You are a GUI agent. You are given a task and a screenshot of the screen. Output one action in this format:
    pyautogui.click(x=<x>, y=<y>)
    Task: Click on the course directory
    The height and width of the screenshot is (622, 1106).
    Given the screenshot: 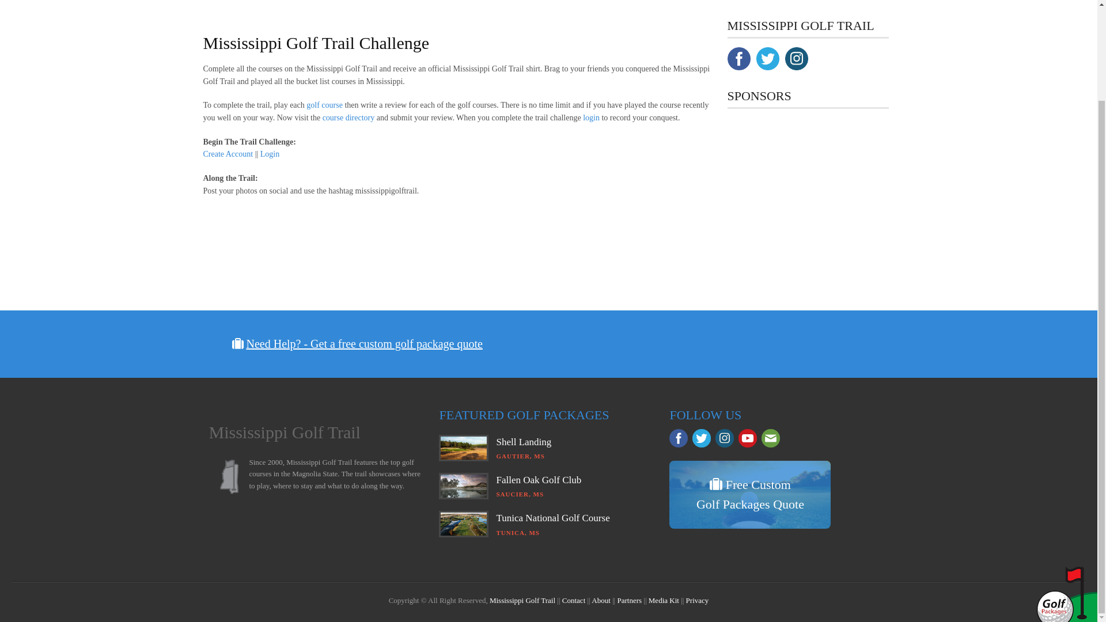 What is the action you would take?
    pyautogui.click(x=349, y=117)
    